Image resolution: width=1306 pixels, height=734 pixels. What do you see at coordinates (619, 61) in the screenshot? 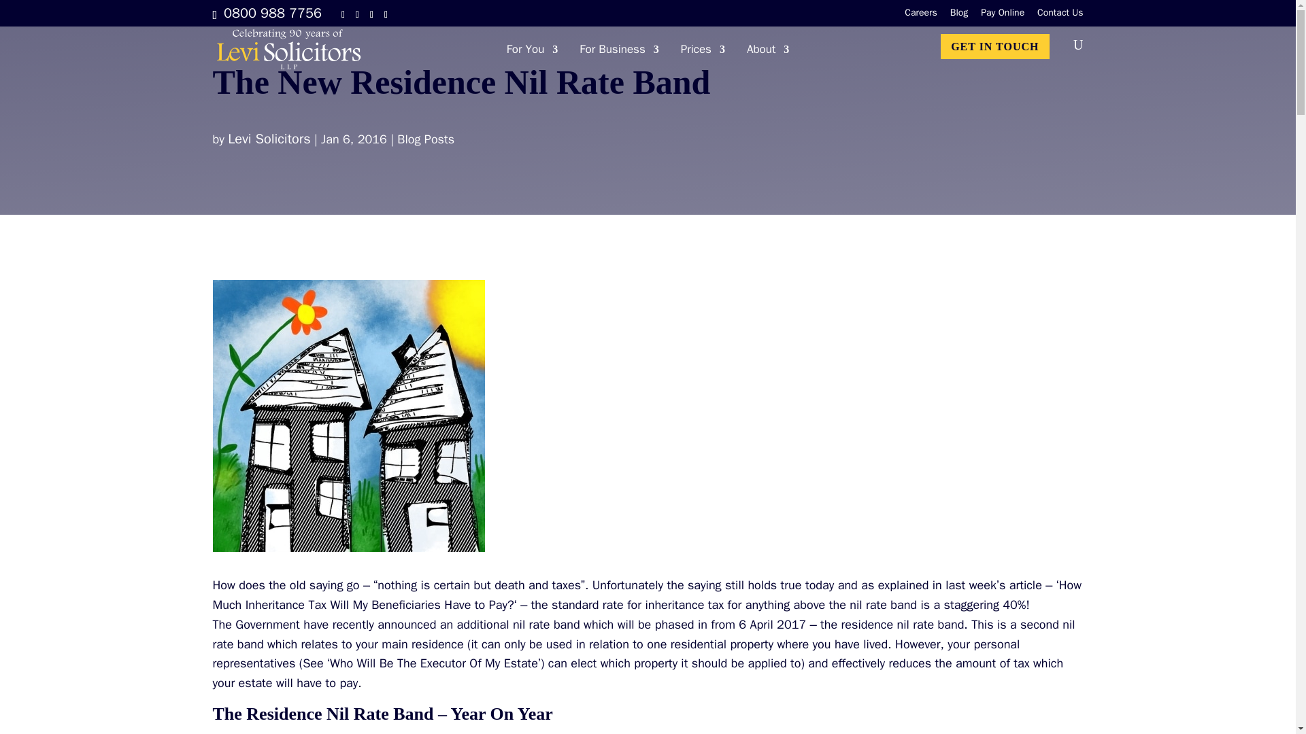
I see `For Business` at bounding box center [619, 61].